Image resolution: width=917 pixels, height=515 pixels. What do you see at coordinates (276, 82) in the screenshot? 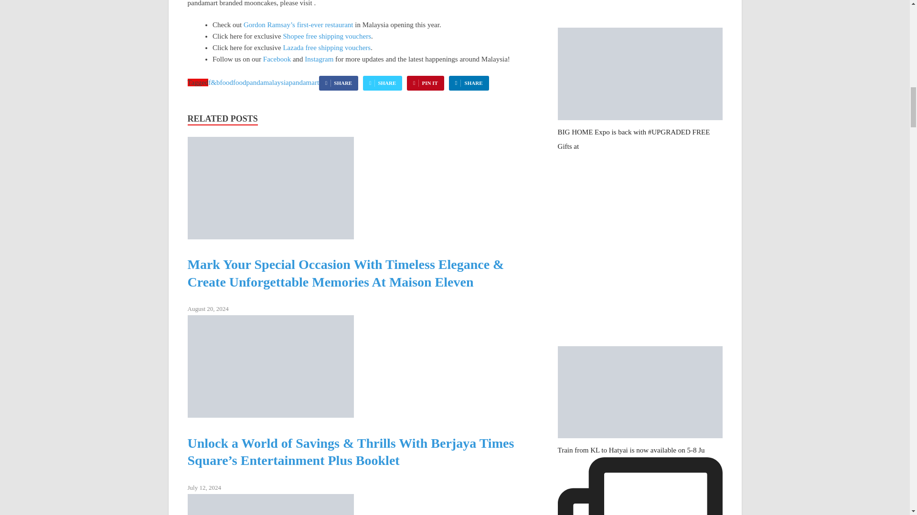
I see `malaysia` at bounding box center [276, 82].